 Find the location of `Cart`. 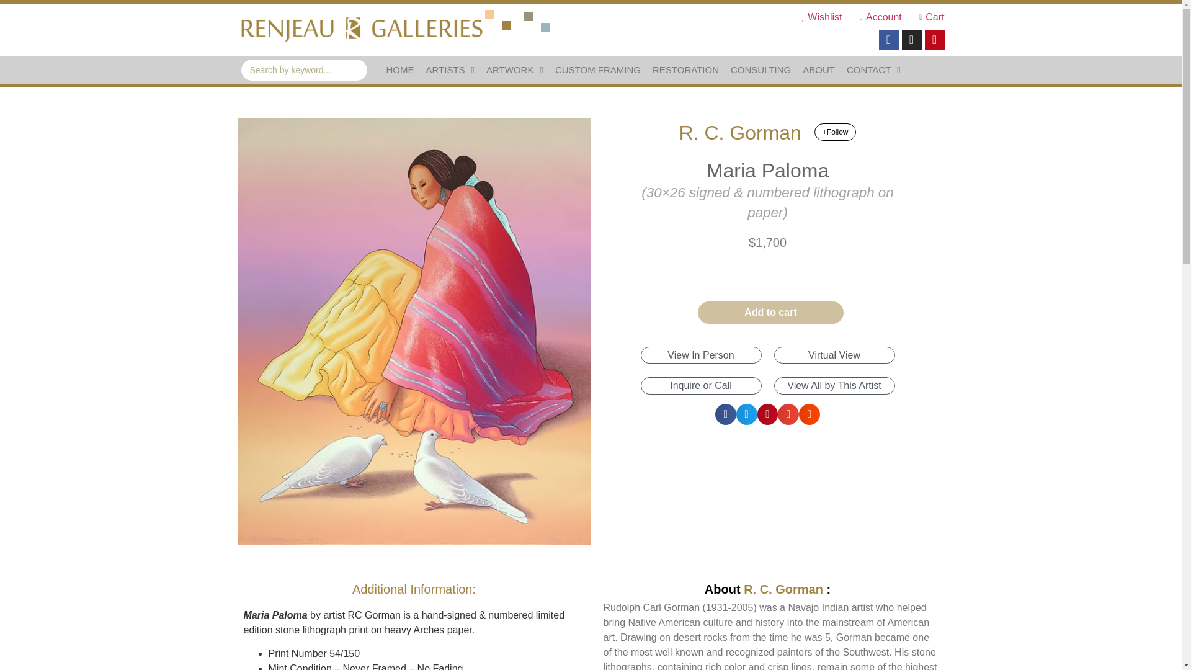

Cart is located at coordinates (928, 17).